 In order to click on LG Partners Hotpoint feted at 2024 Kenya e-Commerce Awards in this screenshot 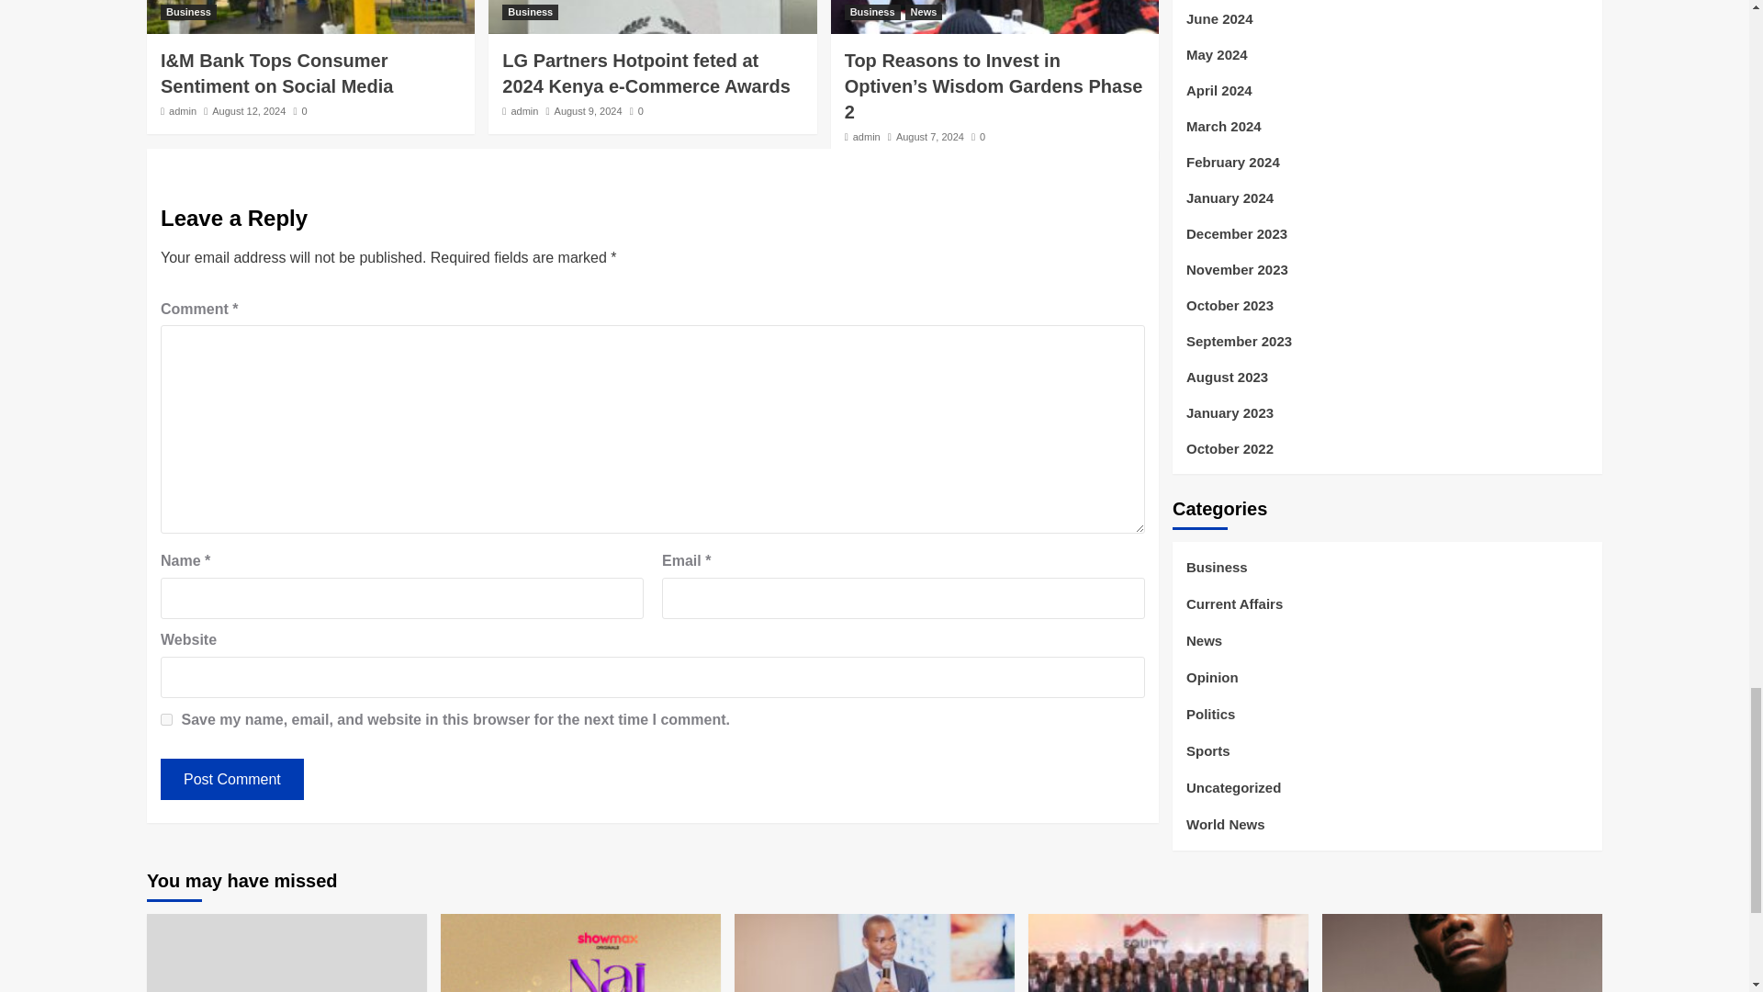, I will do `click(646, 73)`.